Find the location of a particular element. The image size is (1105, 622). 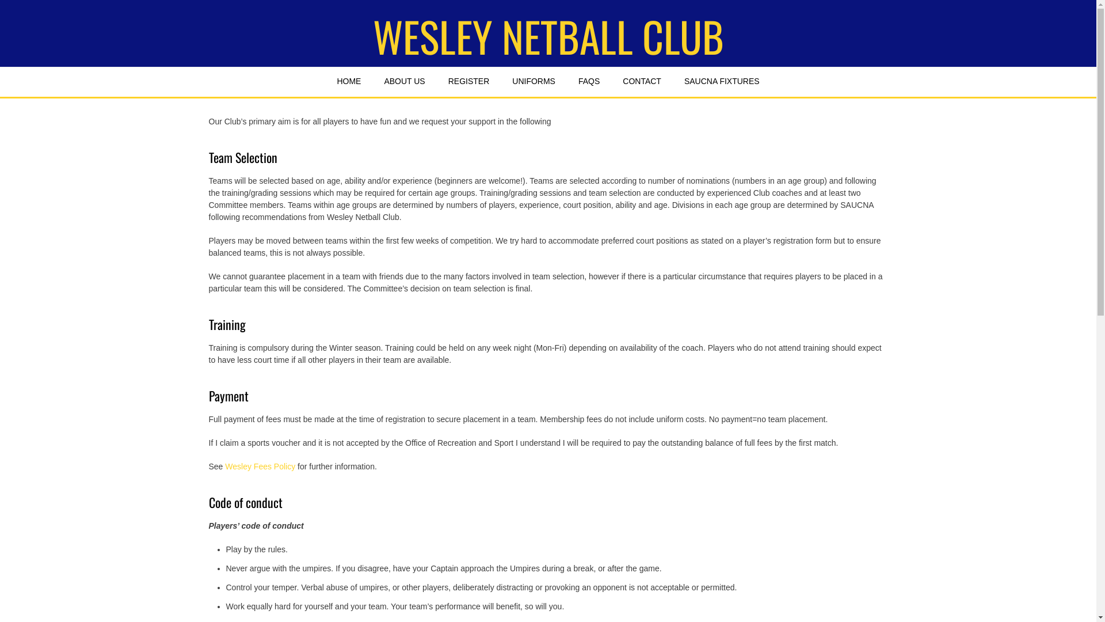

WESLEY NETBALL CLUB is located at coordinates (548, 36).